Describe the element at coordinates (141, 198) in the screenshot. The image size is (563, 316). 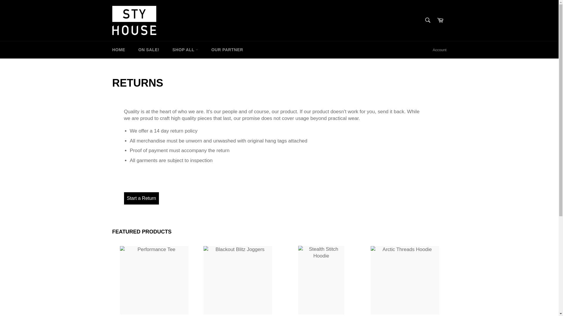
I see `Start a Return` at that location.